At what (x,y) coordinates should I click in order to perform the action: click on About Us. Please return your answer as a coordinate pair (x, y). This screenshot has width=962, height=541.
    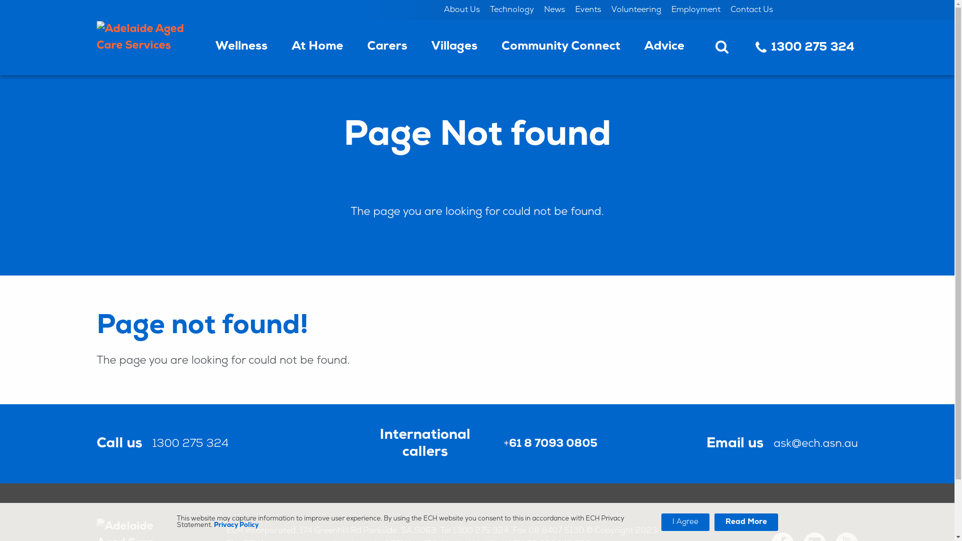
    Looking at the image, I should click on (462, 10).